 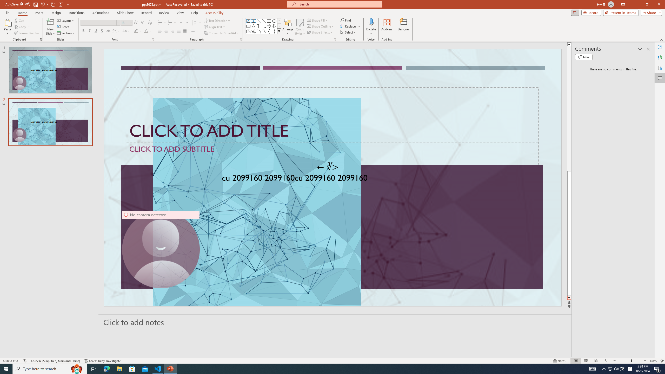 I want to click on TextBox 7, so click(x=328, y=167).